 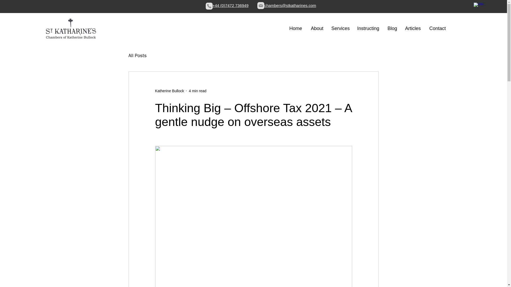 What do you see at coordinates (197, 91) in the screenshot?
I see `4 min read` at bounding box center [197, 91].